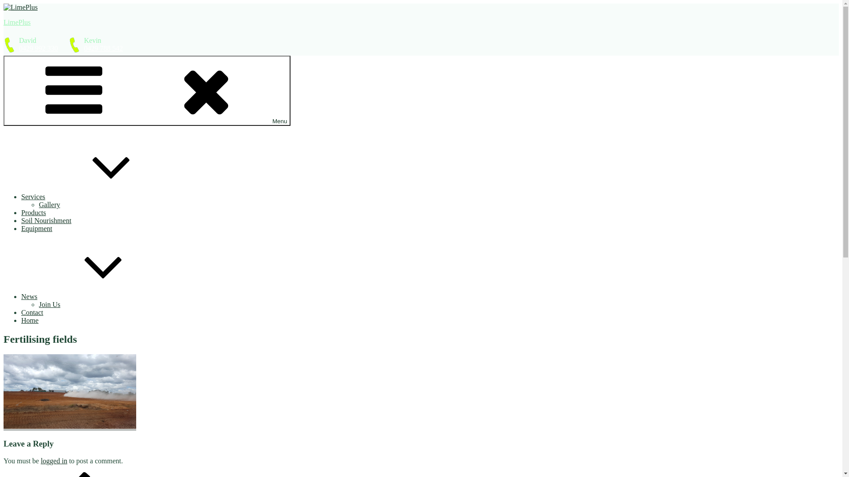 This screenshot has width=849, height=477. I want to click on Gallery, so click(50, 205).